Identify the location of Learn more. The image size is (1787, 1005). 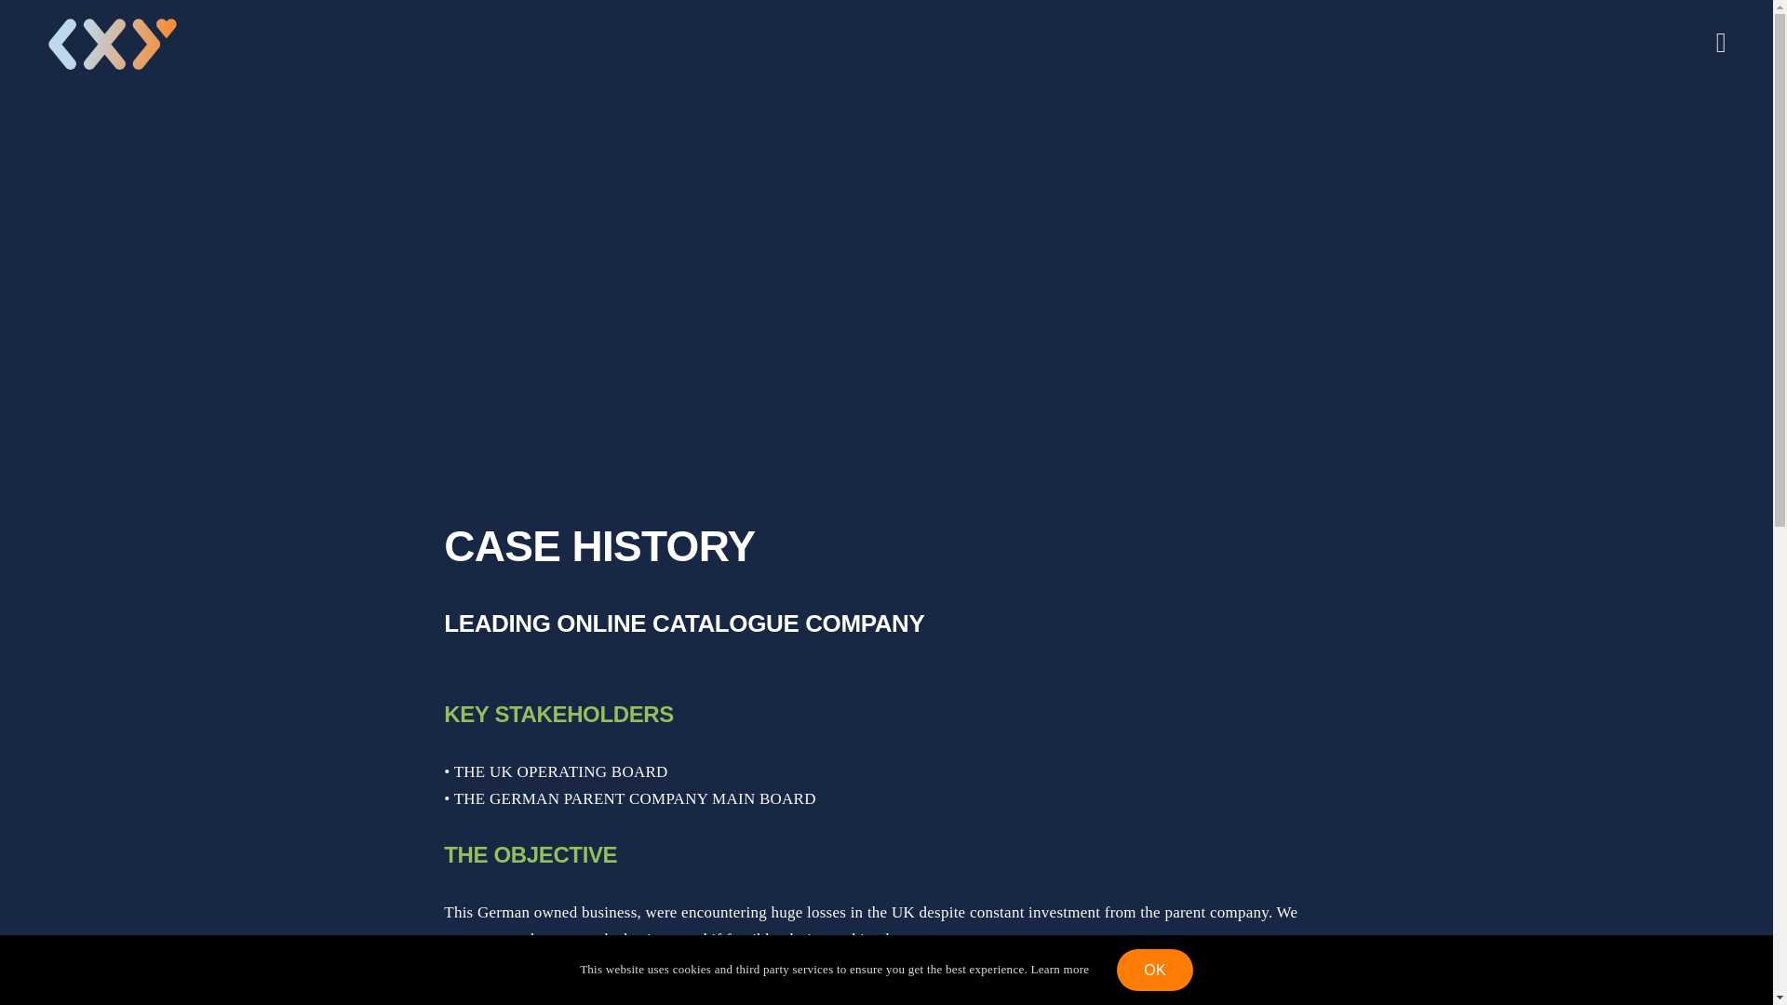
(1059, 968).